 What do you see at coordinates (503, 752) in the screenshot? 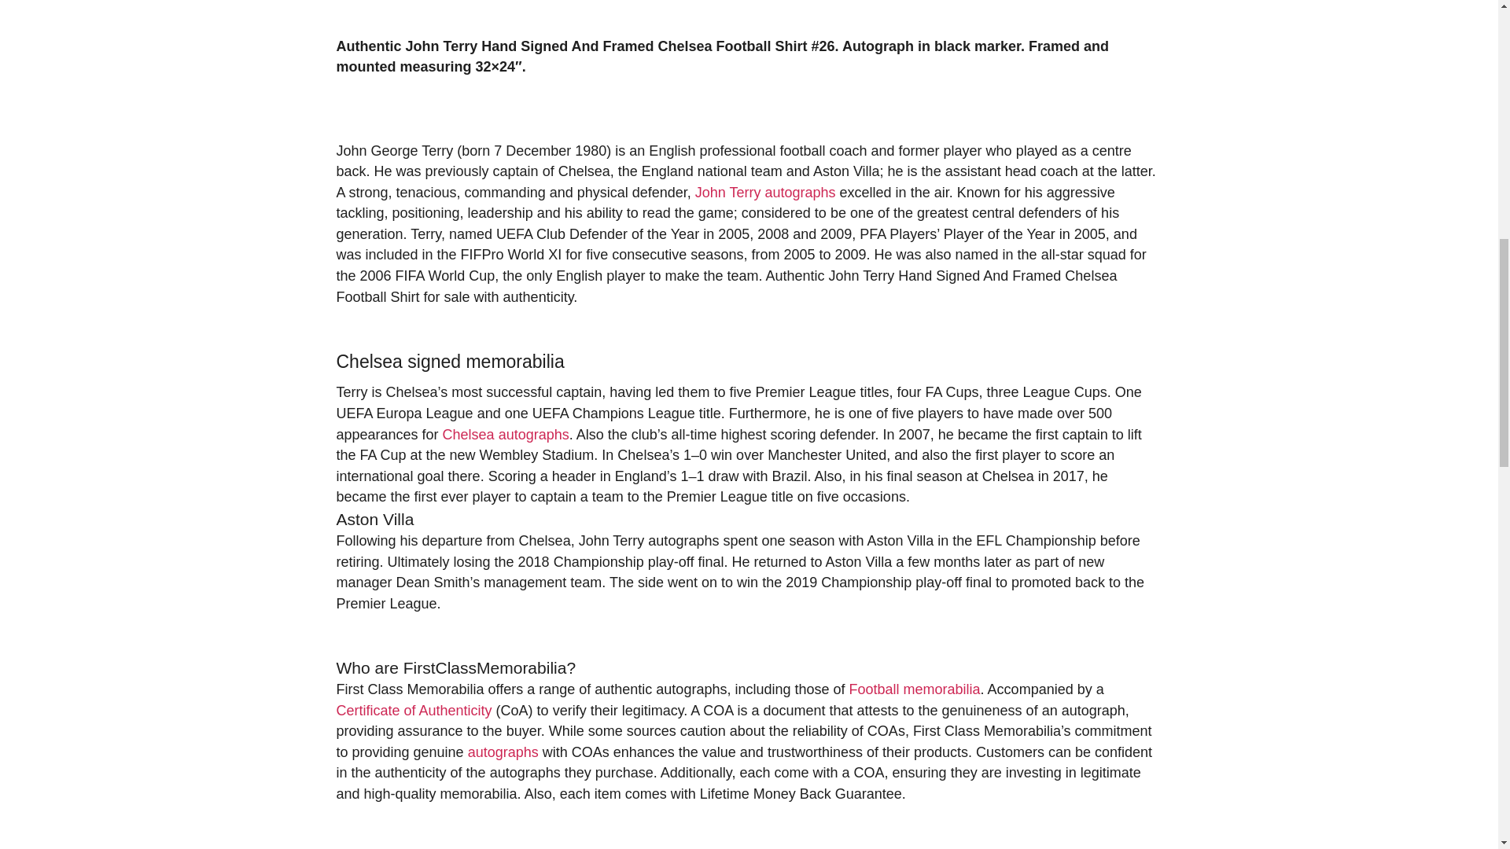
I see `autographs` at bounding box center [503, 752].